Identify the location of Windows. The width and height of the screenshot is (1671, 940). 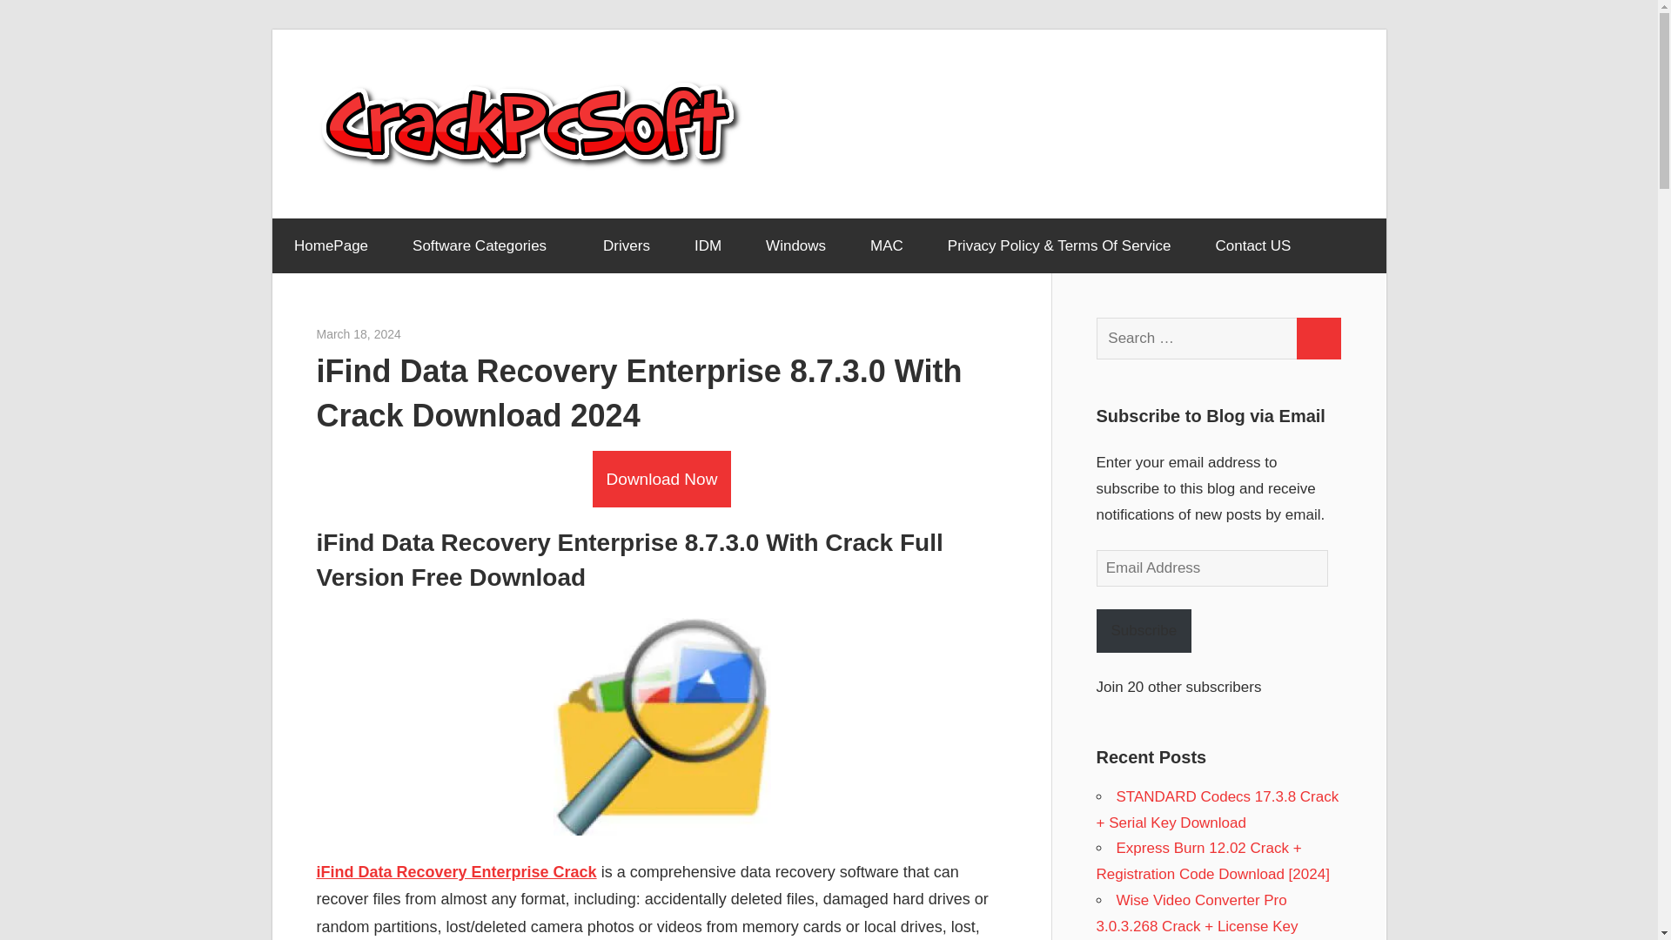
(795, 245).